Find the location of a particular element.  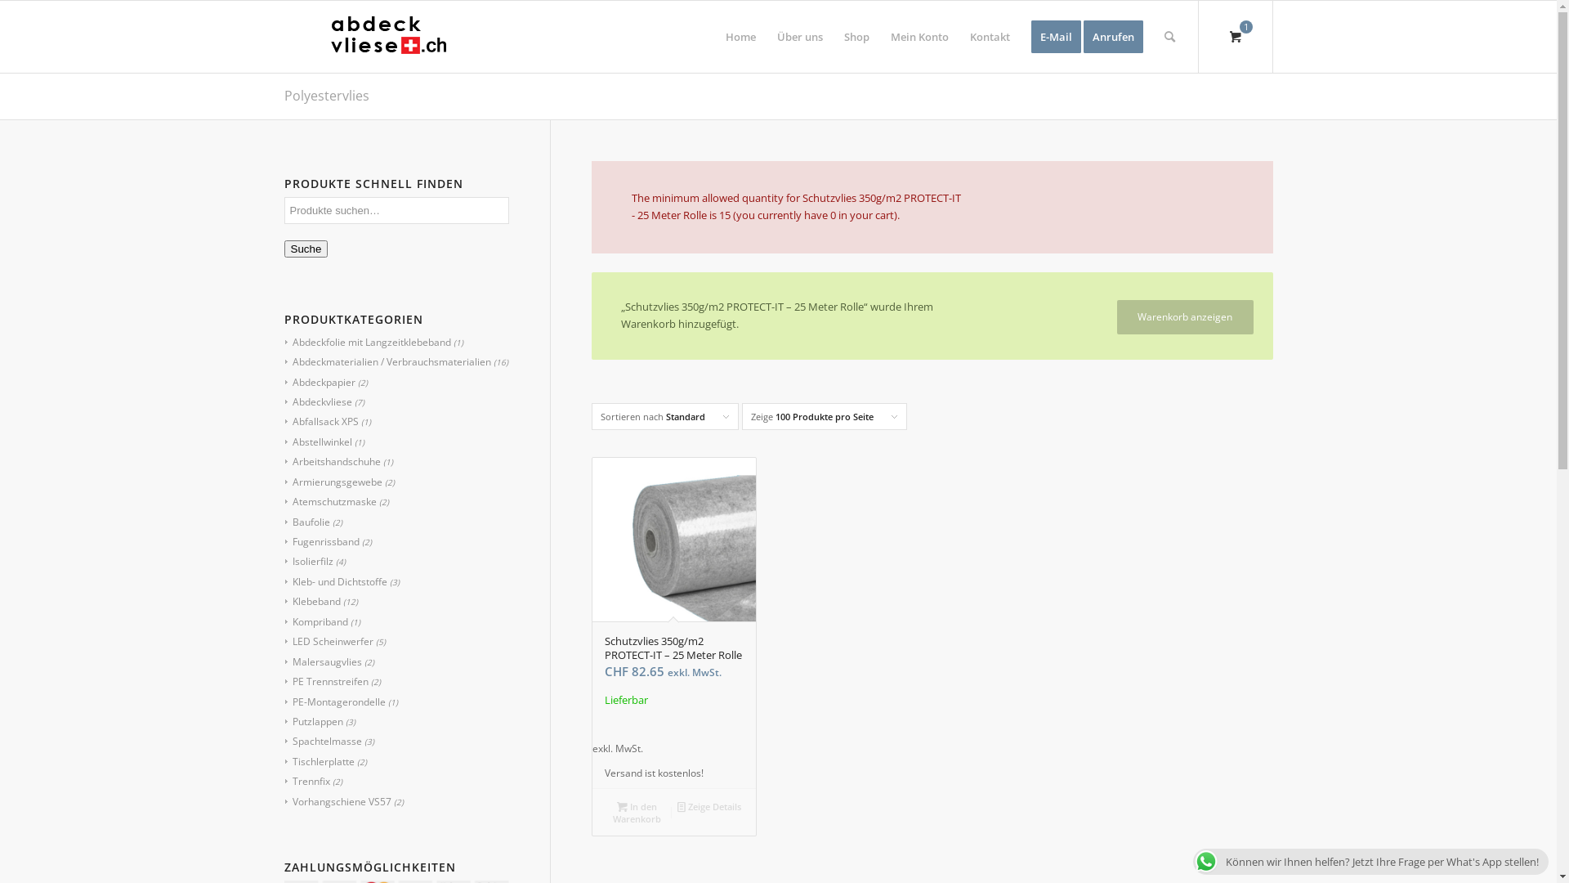

Abdeckfolie mit Langzeitklebeband is located at coordinates (368, 342).